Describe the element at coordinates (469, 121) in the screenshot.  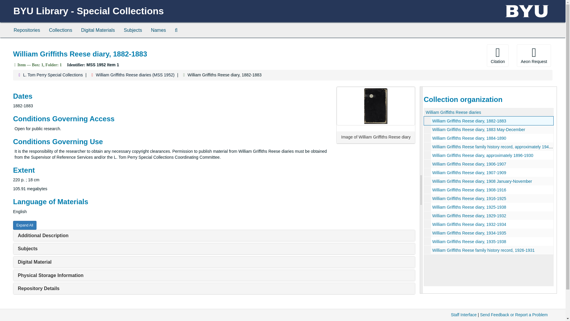
I see `William Griffiths Reese diary, 1882-1883` at that location.